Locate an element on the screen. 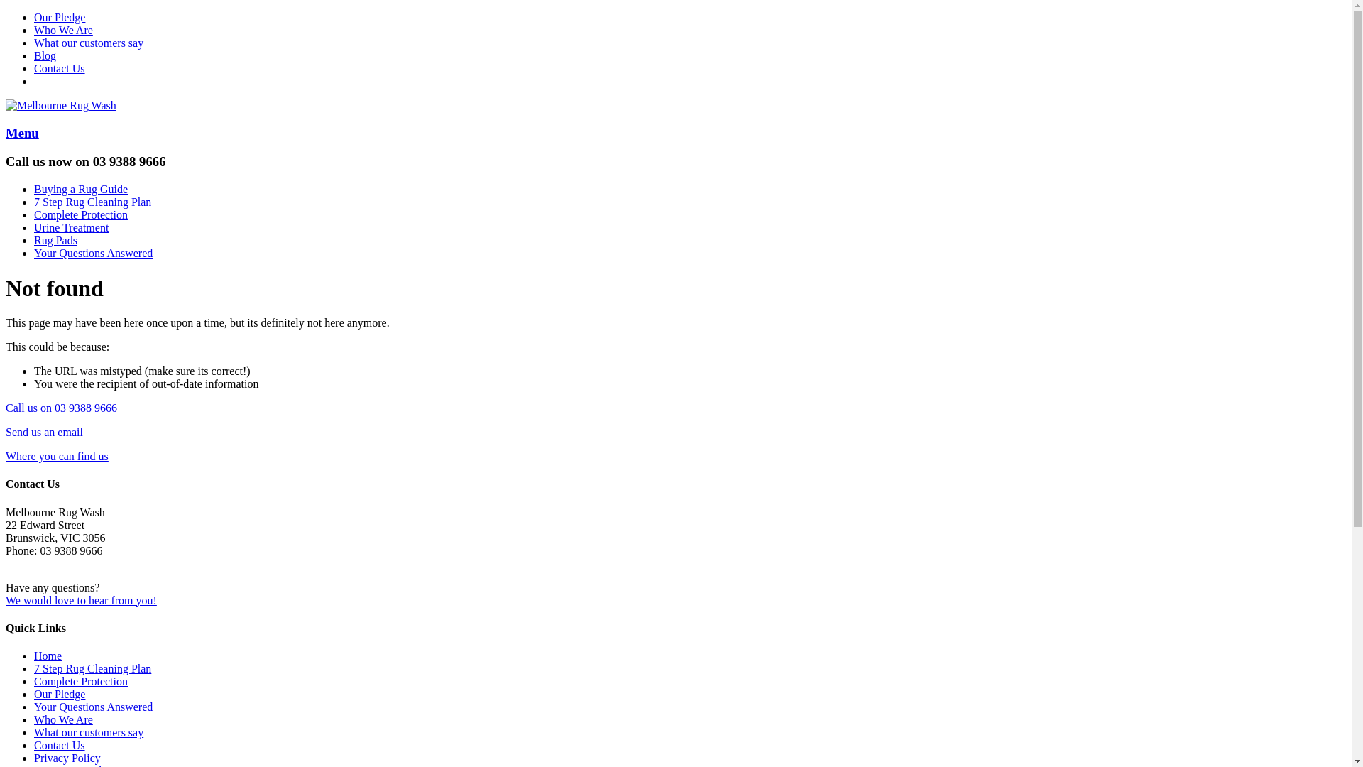  Our Pledge is located at coordinates (60, 17).